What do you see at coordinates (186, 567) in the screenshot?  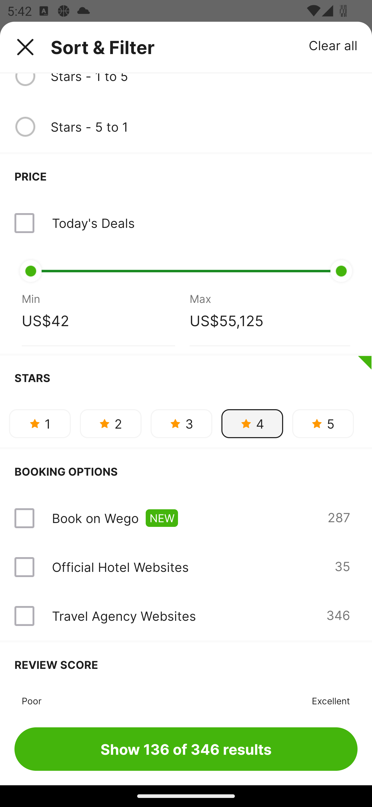 I see `Official Hotel Websites 35` at bounding box center [186, 567].